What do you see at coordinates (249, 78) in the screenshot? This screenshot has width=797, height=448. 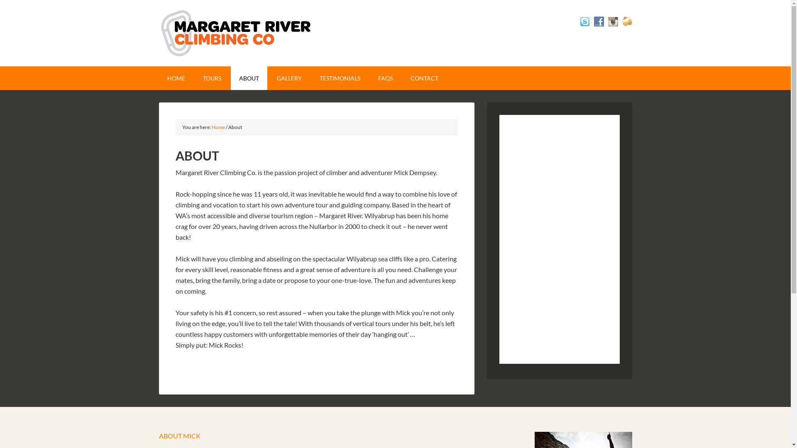 I see `ABOUT` at bounding box center [249, 78].